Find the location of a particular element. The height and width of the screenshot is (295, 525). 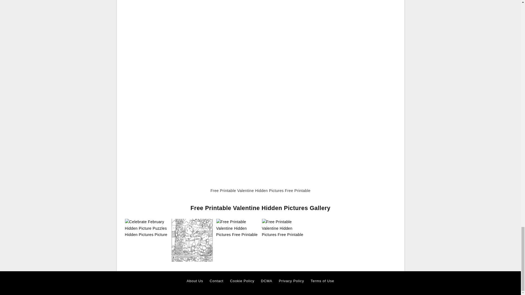

Free Printable Valentine Hidden Pictures Free Printable is located at coordinates (192, 240).